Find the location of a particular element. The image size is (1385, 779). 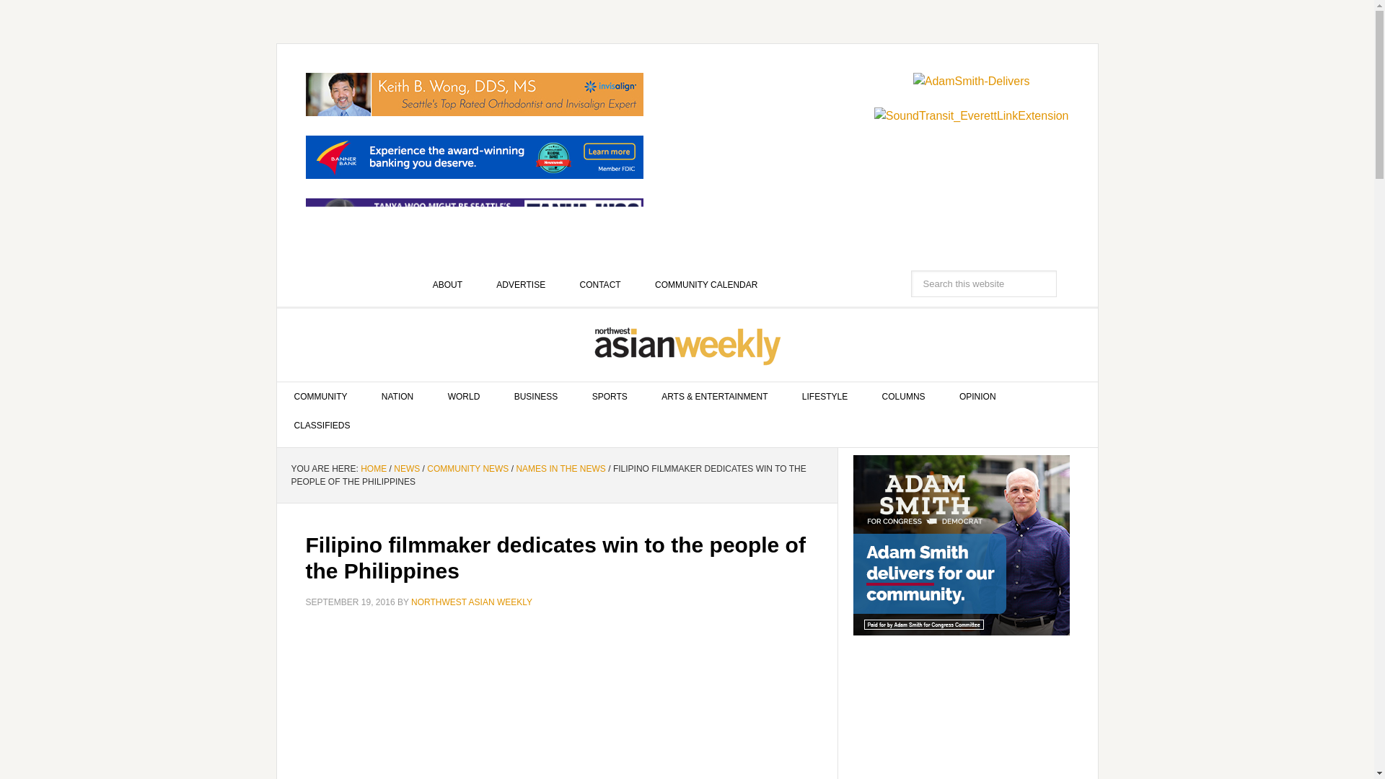

COLUMNS is located at coordinates (903, 397).